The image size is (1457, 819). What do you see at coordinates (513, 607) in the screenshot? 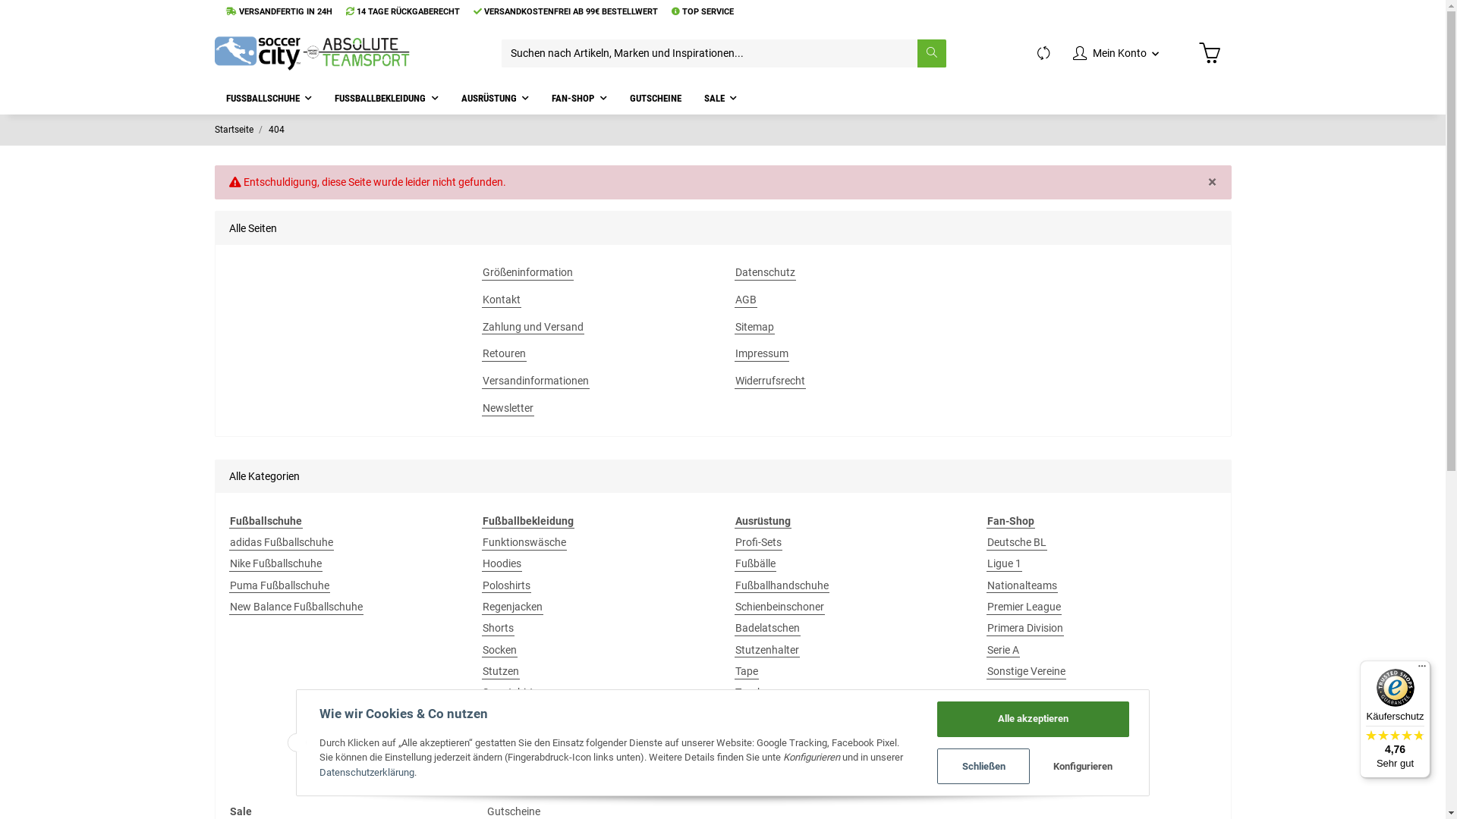
I see `Regenjacken` at bounding box center [513, 607].